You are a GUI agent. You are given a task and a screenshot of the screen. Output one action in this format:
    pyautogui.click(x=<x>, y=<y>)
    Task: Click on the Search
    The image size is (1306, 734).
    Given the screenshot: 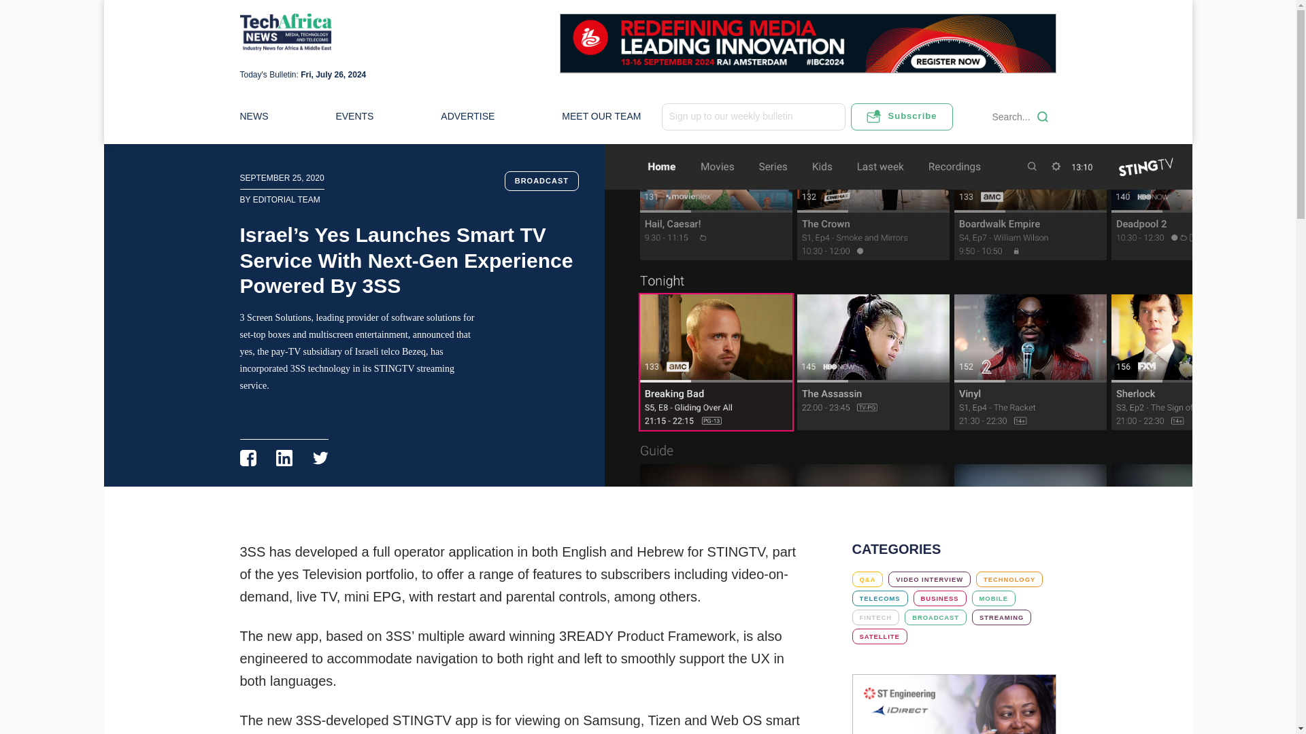 What is the action you would take?
    pyautogui.click(x=1042, y=117)
    